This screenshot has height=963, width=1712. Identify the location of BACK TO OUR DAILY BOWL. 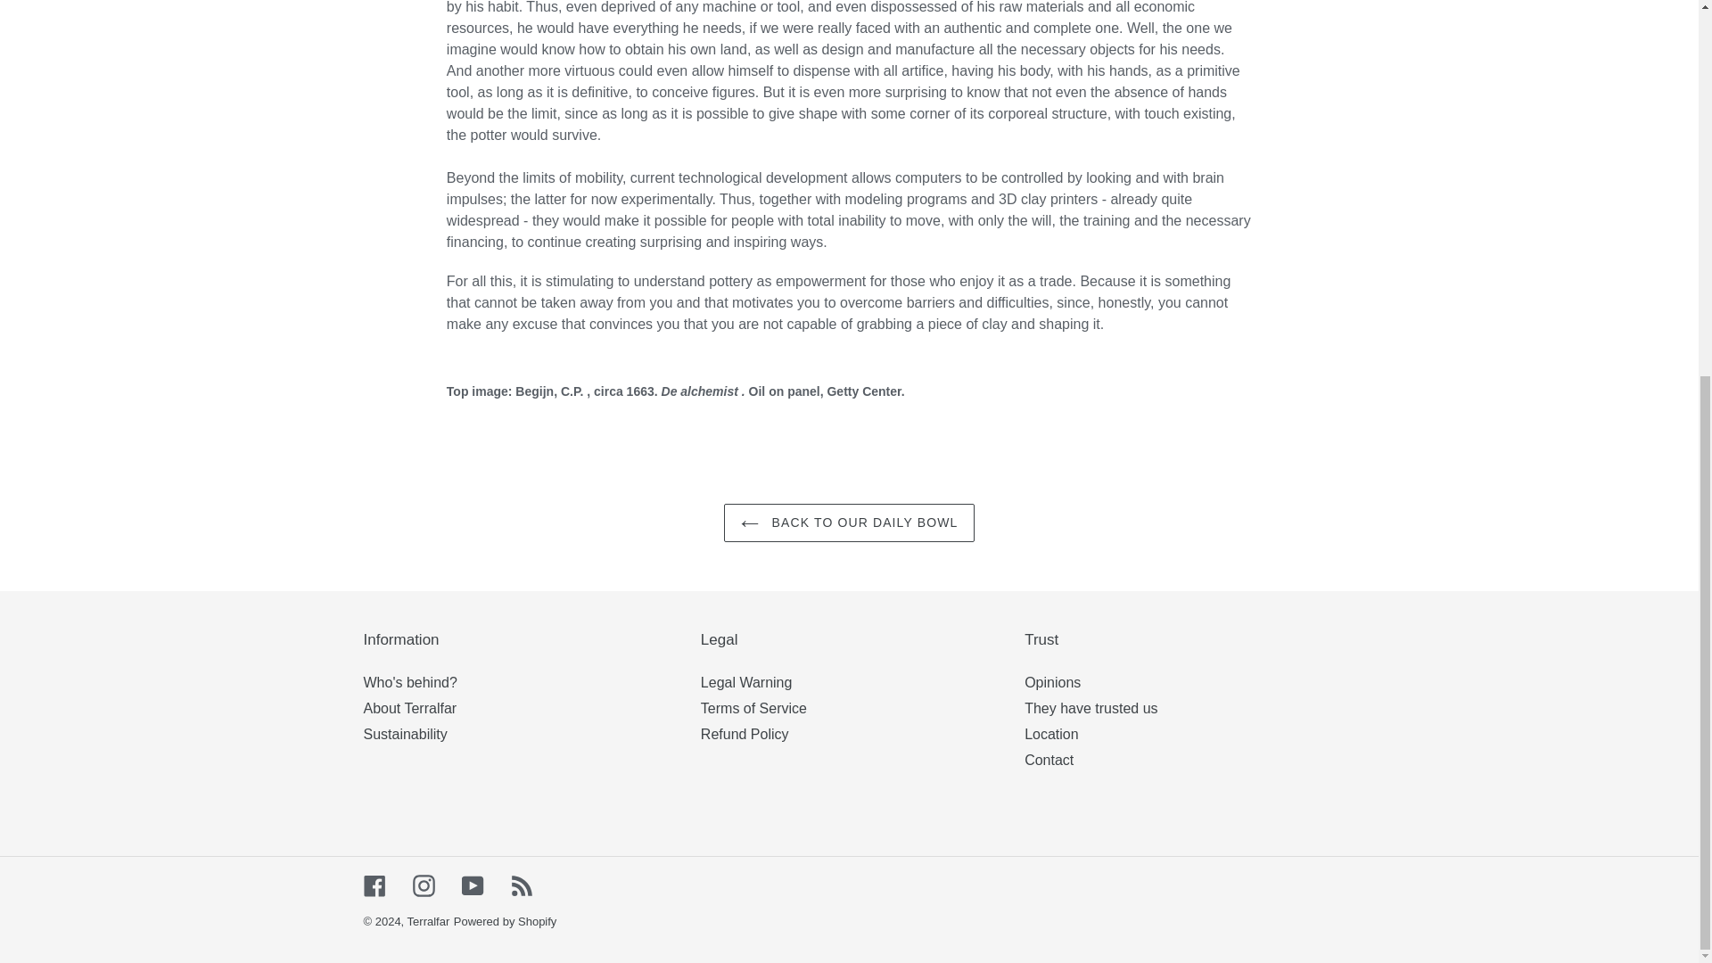
(850, 523).